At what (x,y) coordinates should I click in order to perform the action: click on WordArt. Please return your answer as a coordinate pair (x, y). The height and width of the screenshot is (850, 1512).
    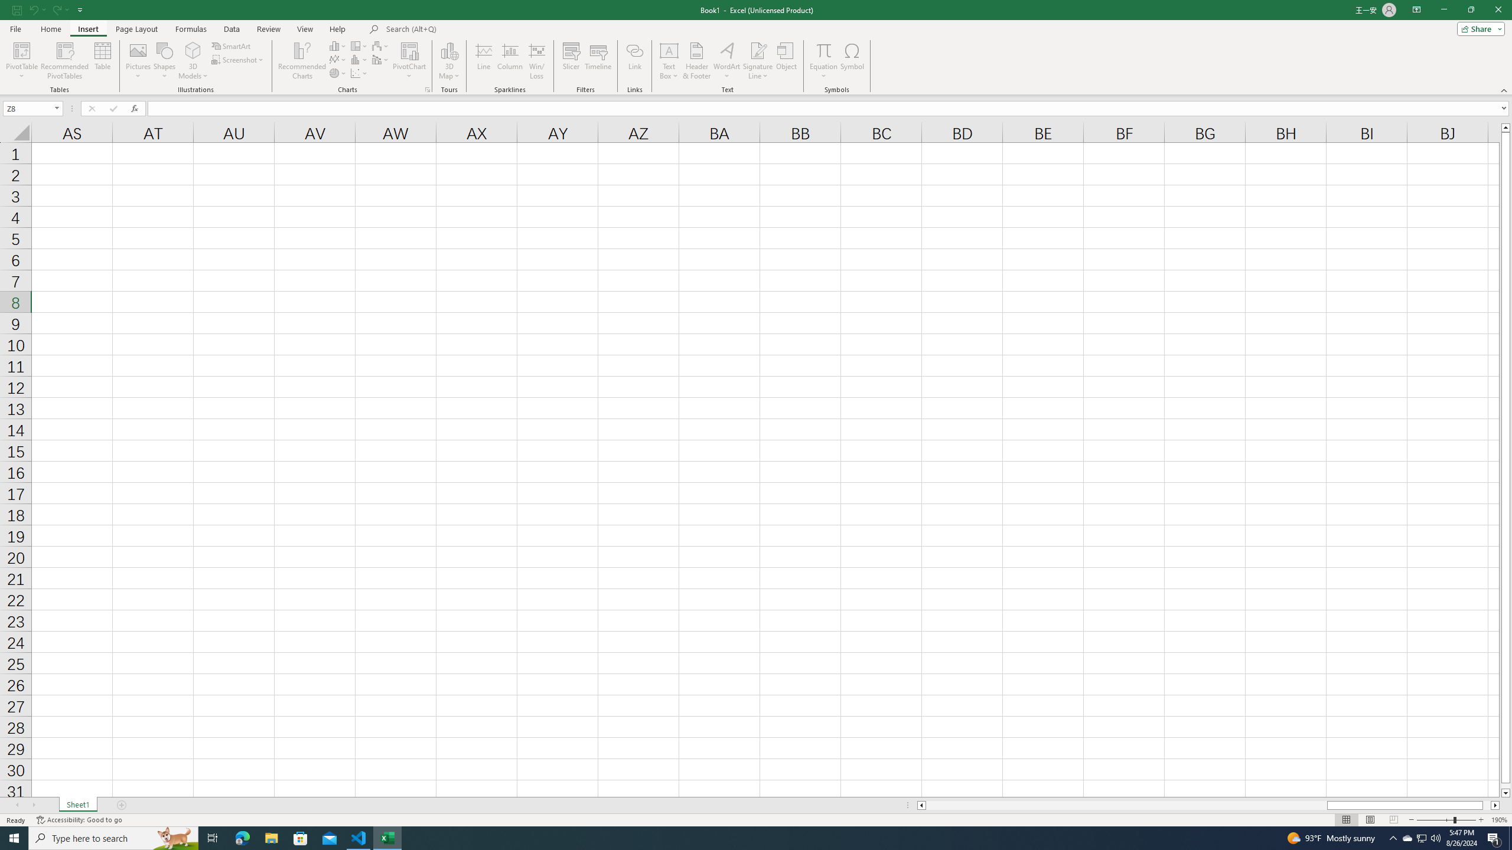
    Looking at the image, I should click on (726, 61).